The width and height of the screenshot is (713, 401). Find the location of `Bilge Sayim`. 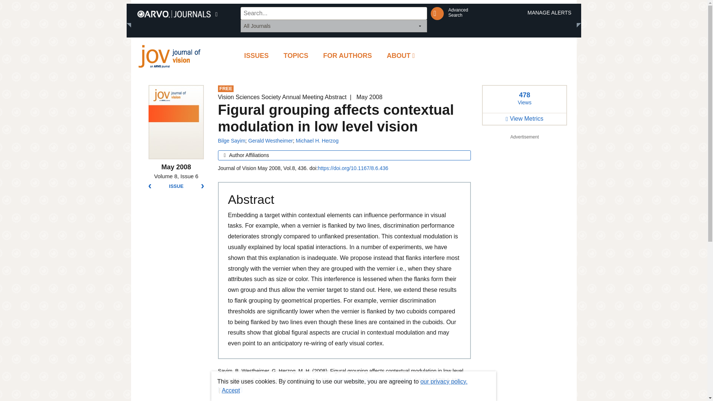

Bilge Sayim is located at coordinates (232, 140).